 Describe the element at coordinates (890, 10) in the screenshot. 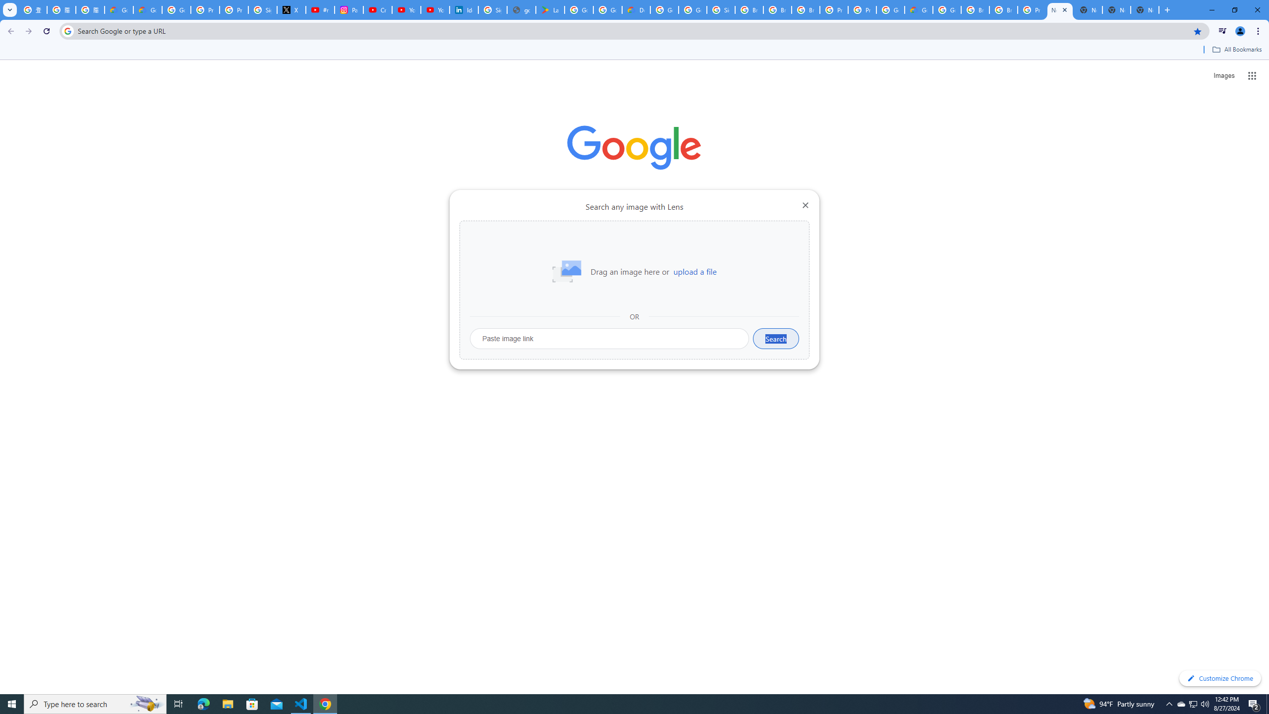

I see `Google Cloud Platform` at that location.